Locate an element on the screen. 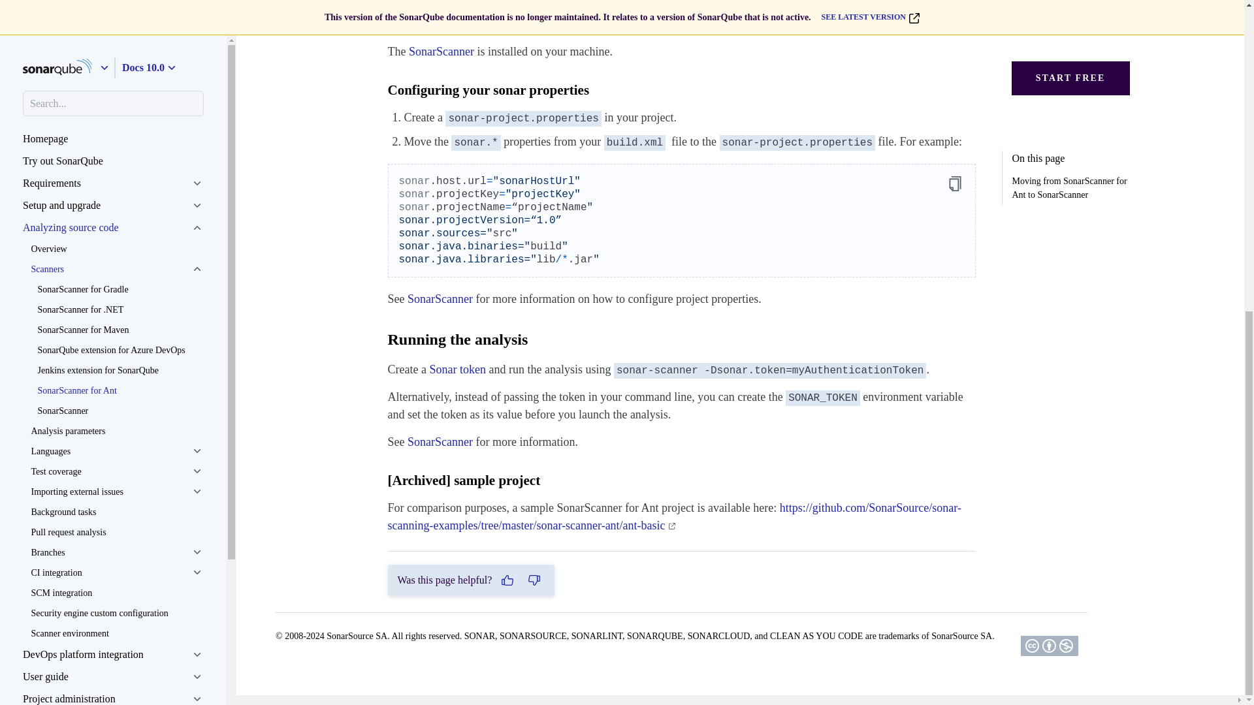  Community is located at coordinates (52, 273).